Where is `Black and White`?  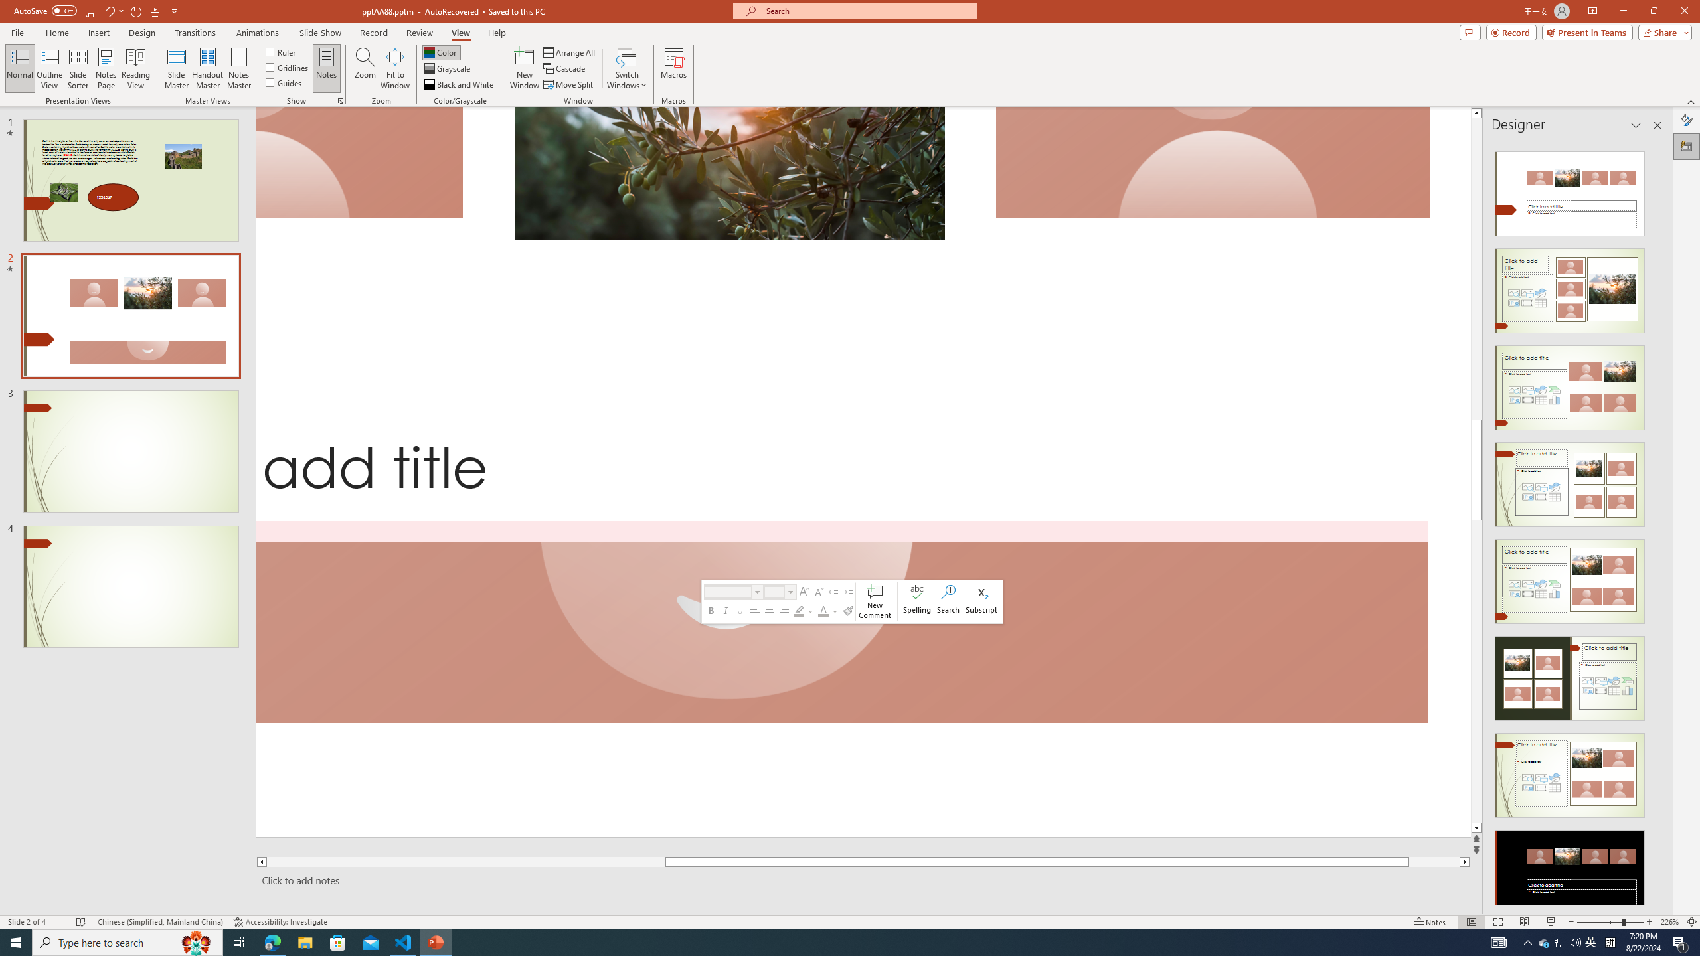 Black and White is located at coordinates (460, 85).